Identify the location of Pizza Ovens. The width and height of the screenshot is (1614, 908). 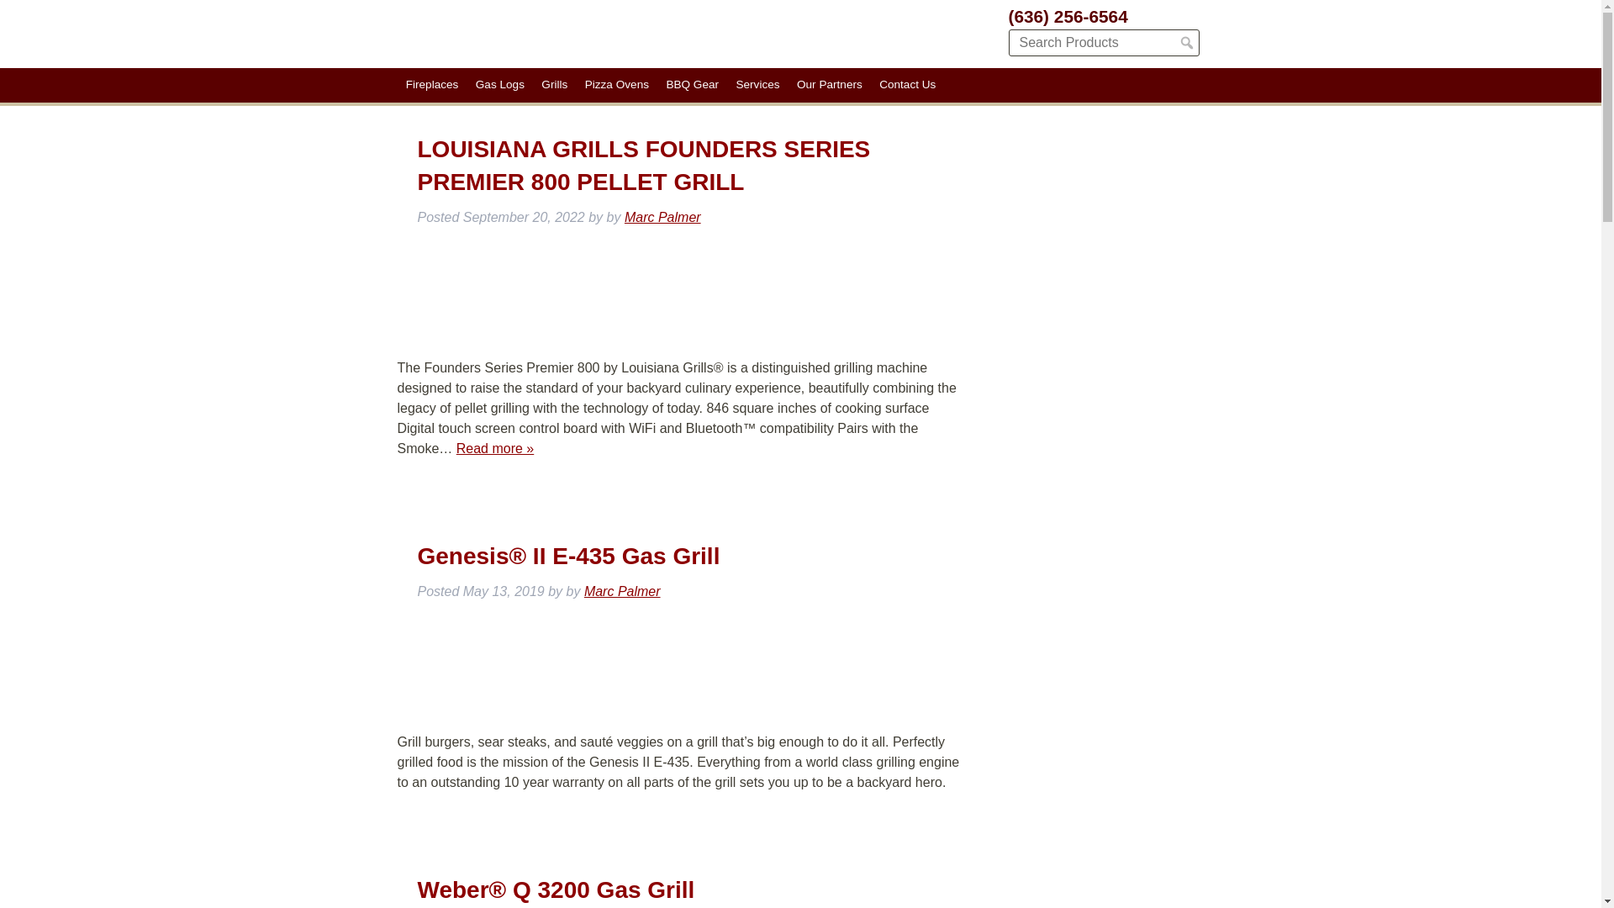
(617, 86).